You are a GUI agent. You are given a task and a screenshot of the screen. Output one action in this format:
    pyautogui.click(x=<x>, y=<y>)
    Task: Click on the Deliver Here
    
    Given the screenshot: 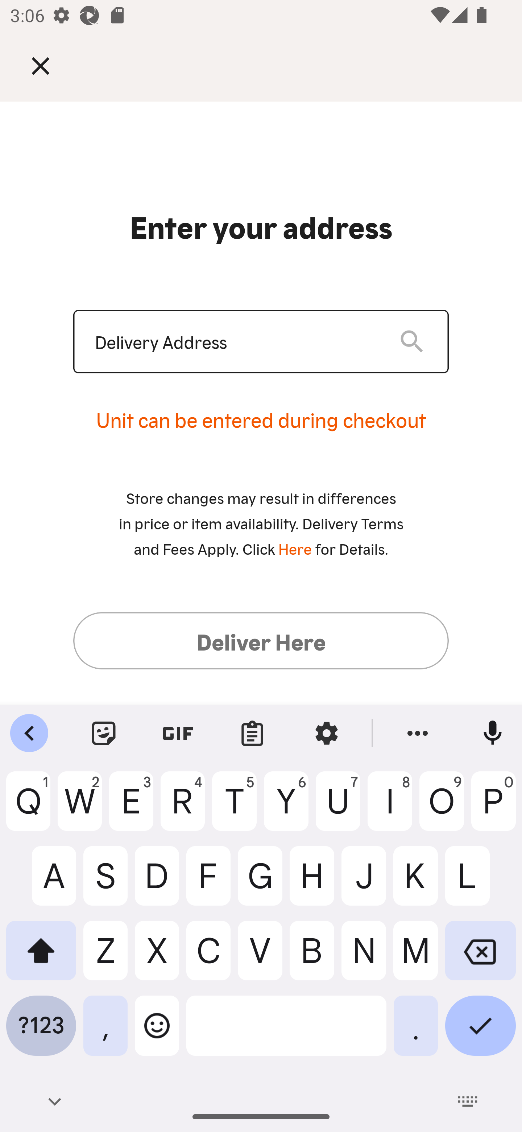 What is the action you would take?
    pyautogui.click(x=261, y=640)
    